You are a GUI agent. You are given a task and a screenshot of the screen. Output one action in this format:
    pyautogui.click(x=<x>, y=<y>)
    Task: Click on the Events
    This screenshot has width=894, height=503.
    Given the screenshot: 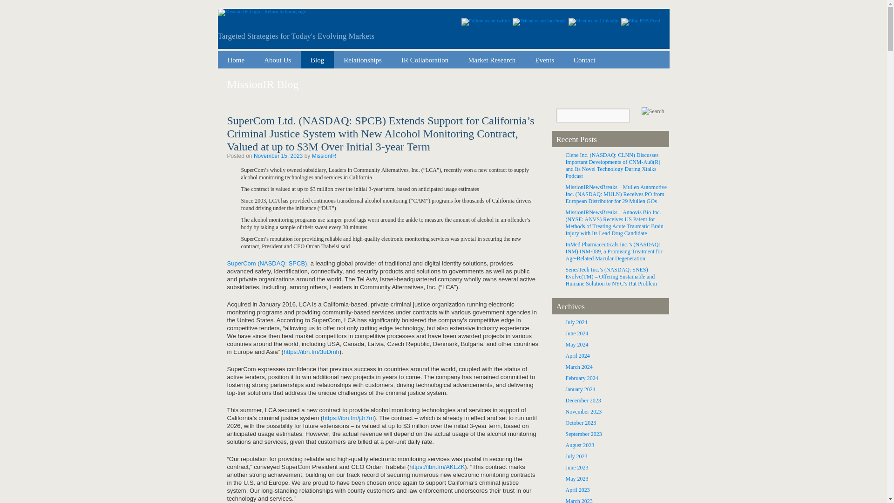 What is the action you would take?
    pyautogui.click(x=545, y=60)
    